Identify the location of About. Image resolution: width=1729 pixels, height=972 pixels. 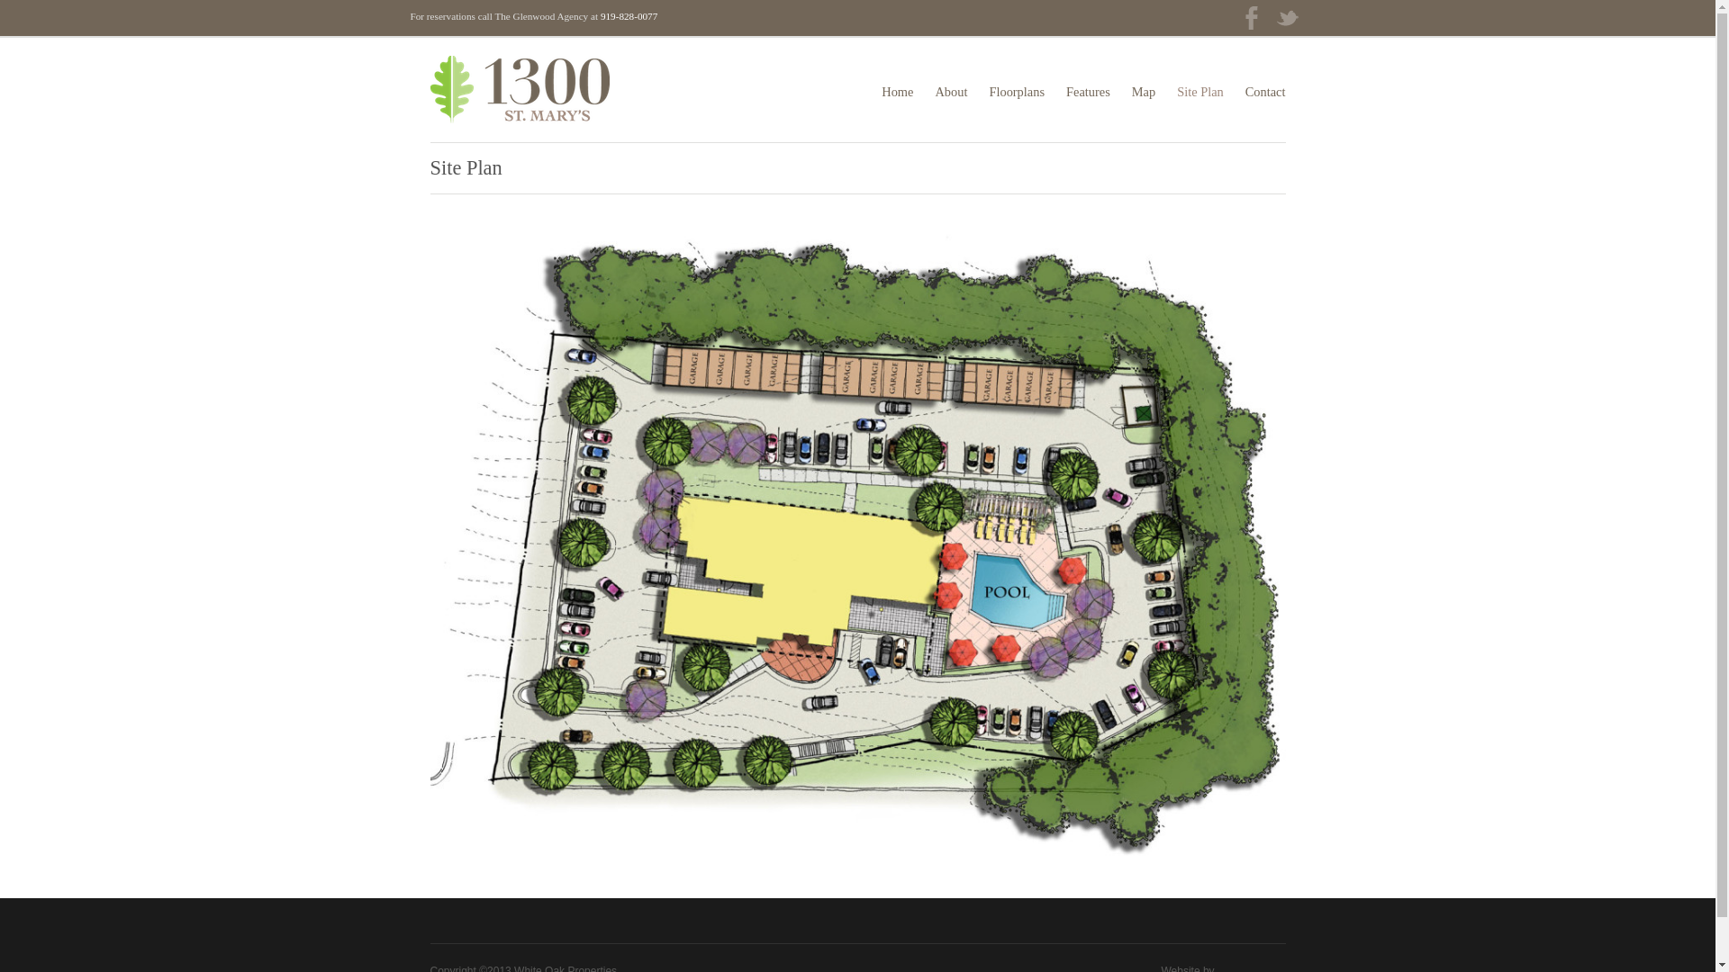
(951, 92).